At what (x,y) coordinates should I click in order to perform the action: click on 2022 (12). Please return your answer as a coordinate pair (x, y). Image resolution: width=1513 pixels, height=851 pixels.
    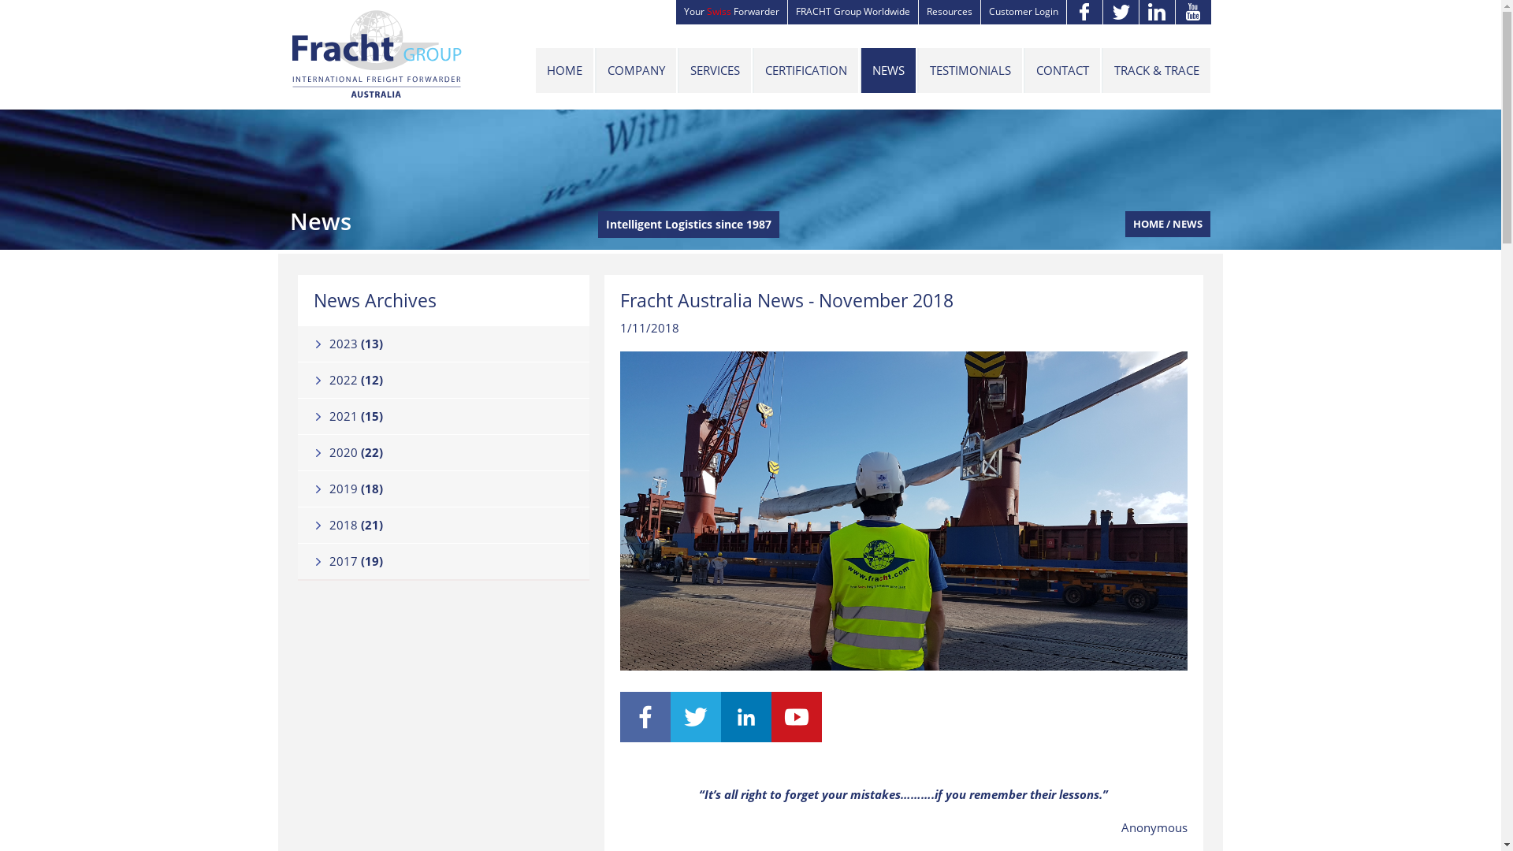
    Looking at the image, I should click on (444, 380).